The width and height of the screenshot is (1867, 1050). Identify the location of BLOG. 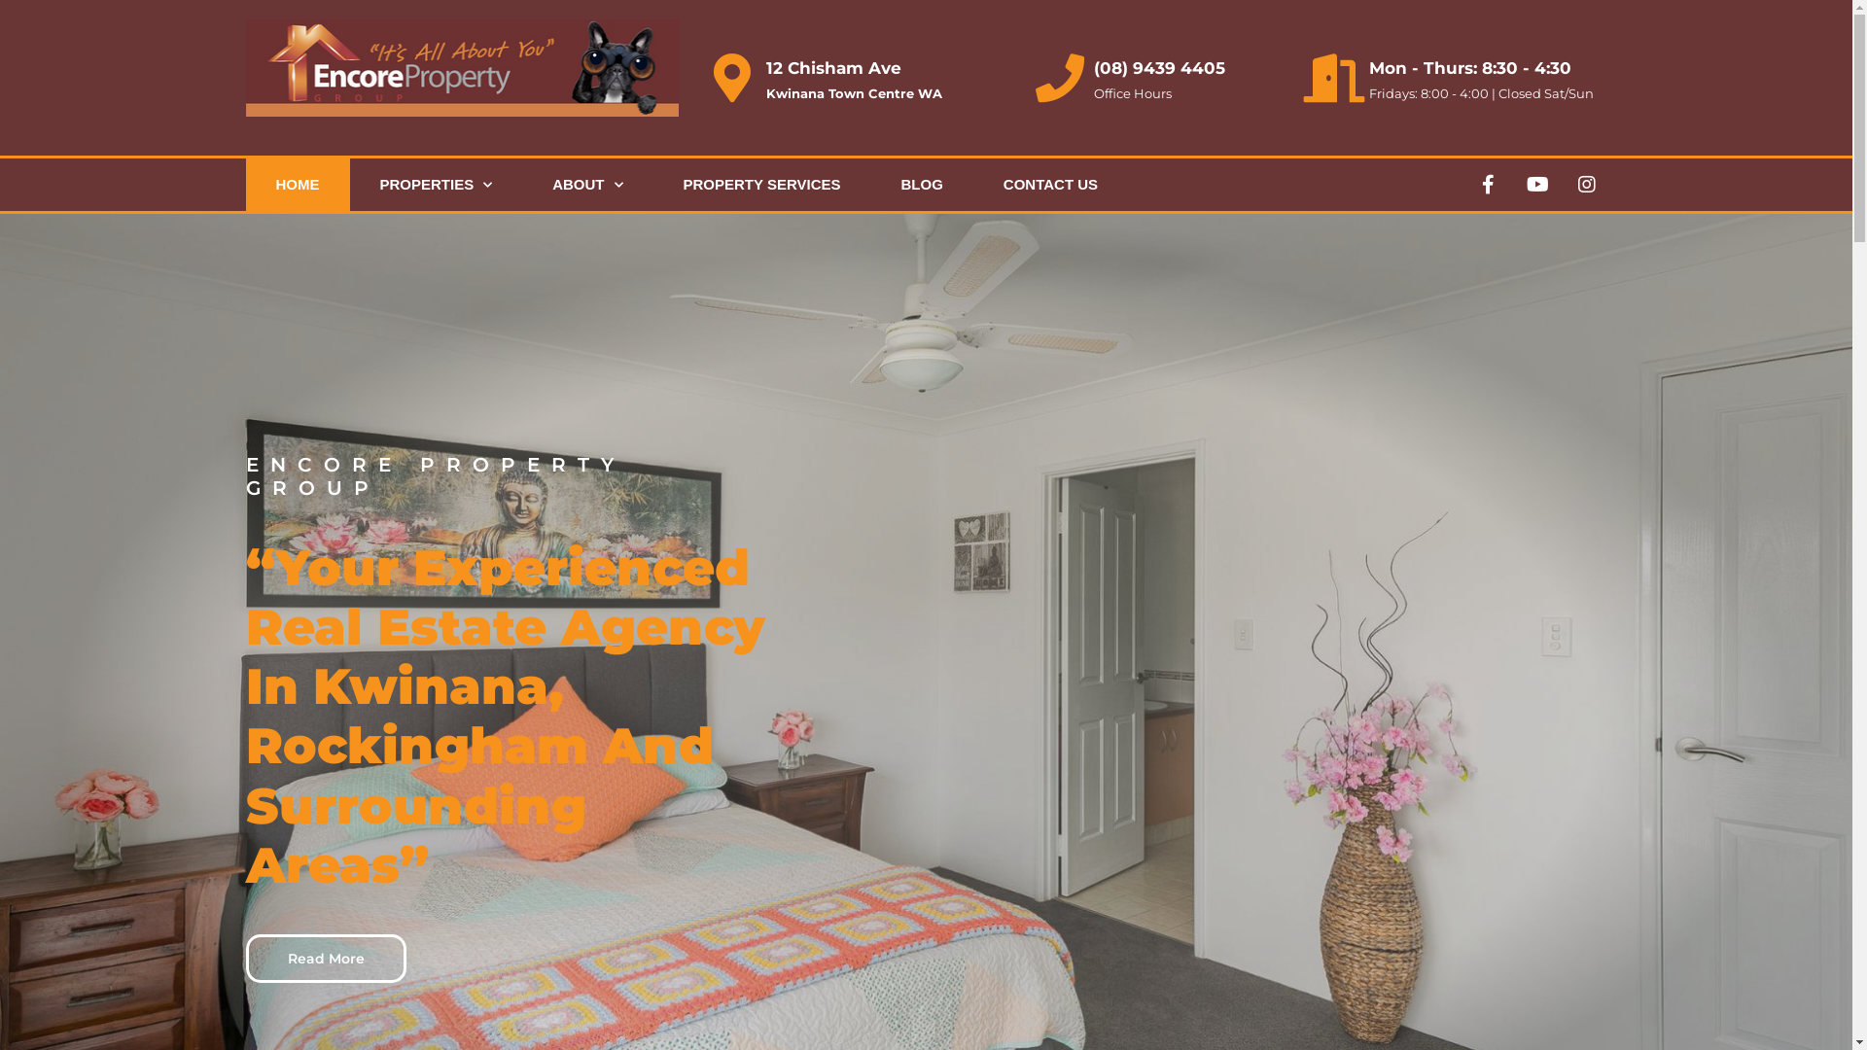
(922, 185).